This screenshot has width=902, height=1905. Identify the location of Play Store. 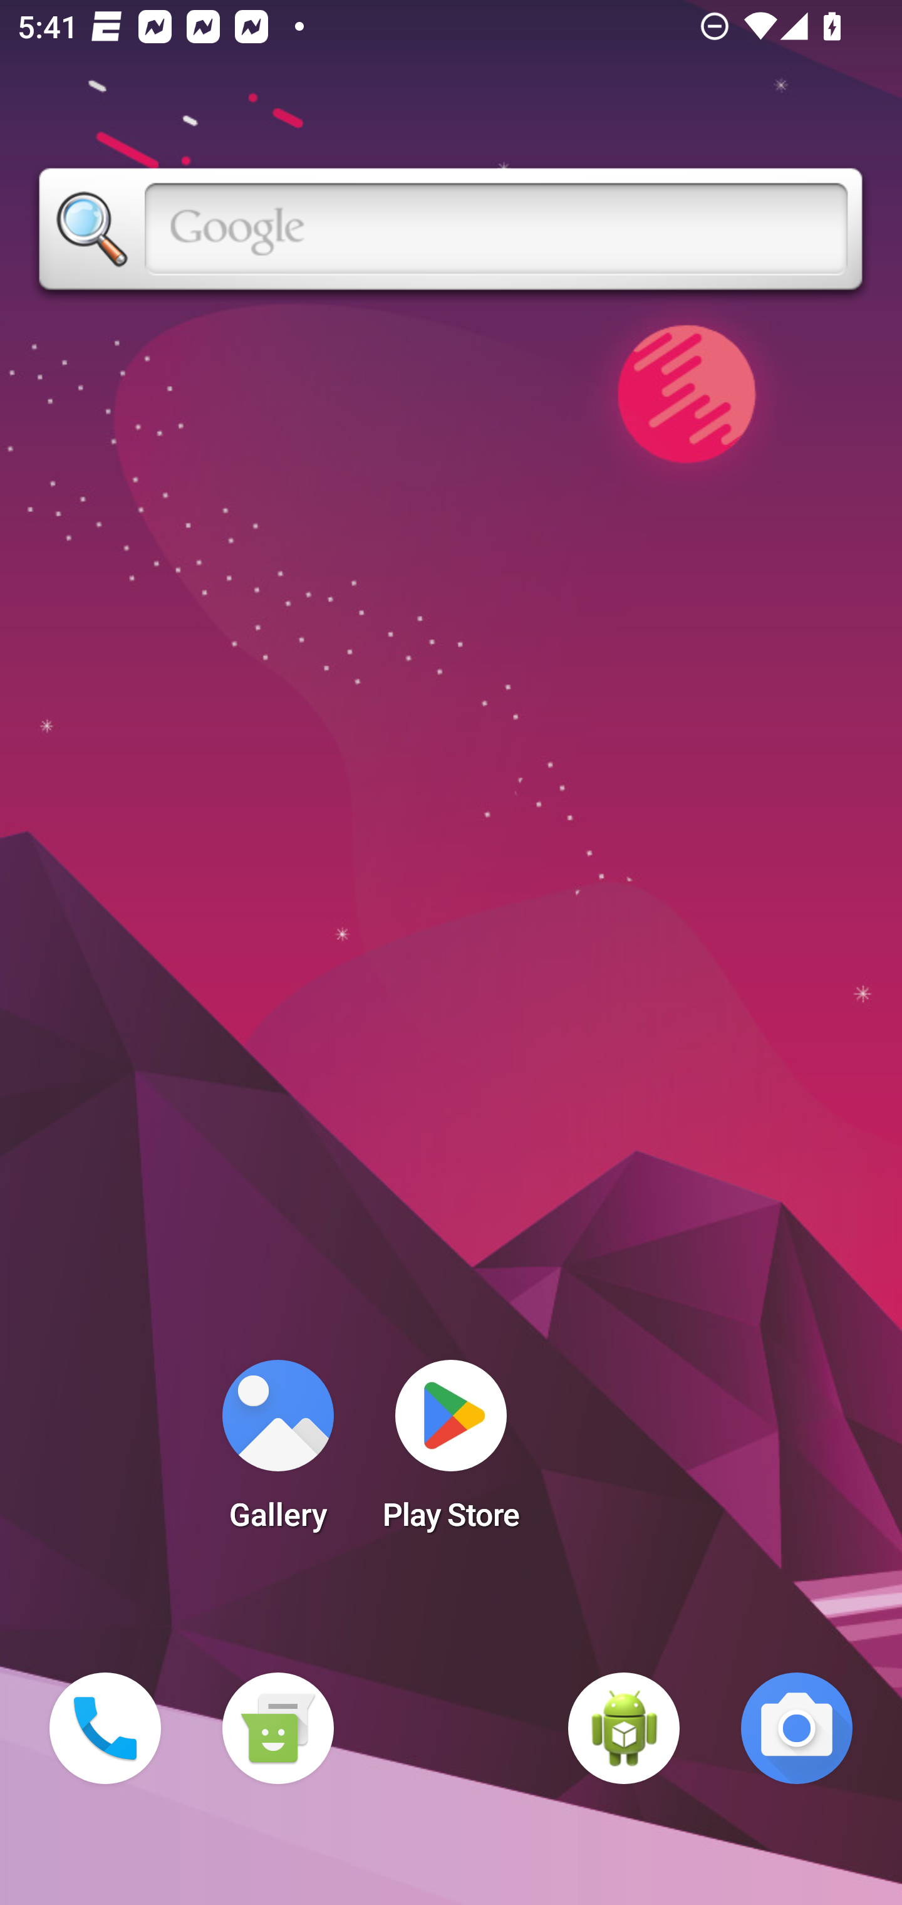
(451, 1453).